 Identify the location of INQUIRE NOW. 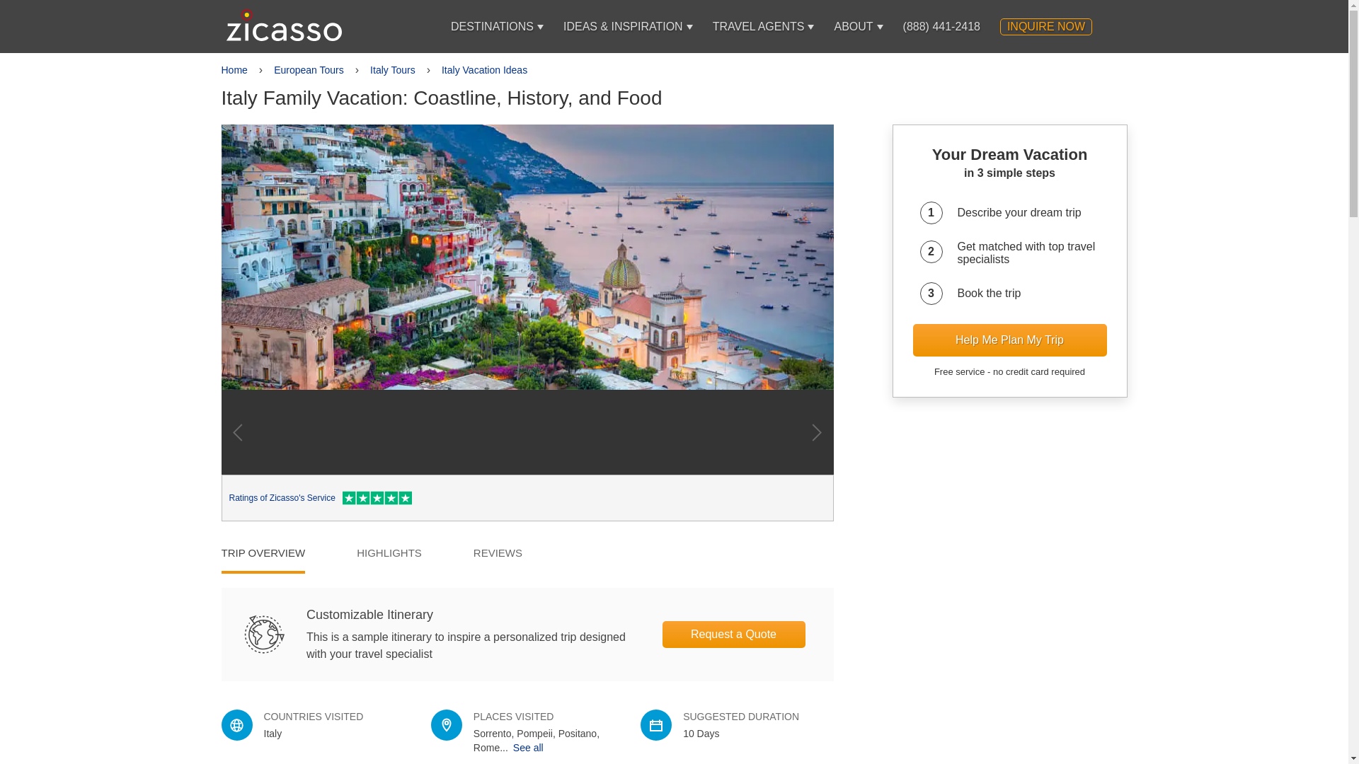
(1046, 26).